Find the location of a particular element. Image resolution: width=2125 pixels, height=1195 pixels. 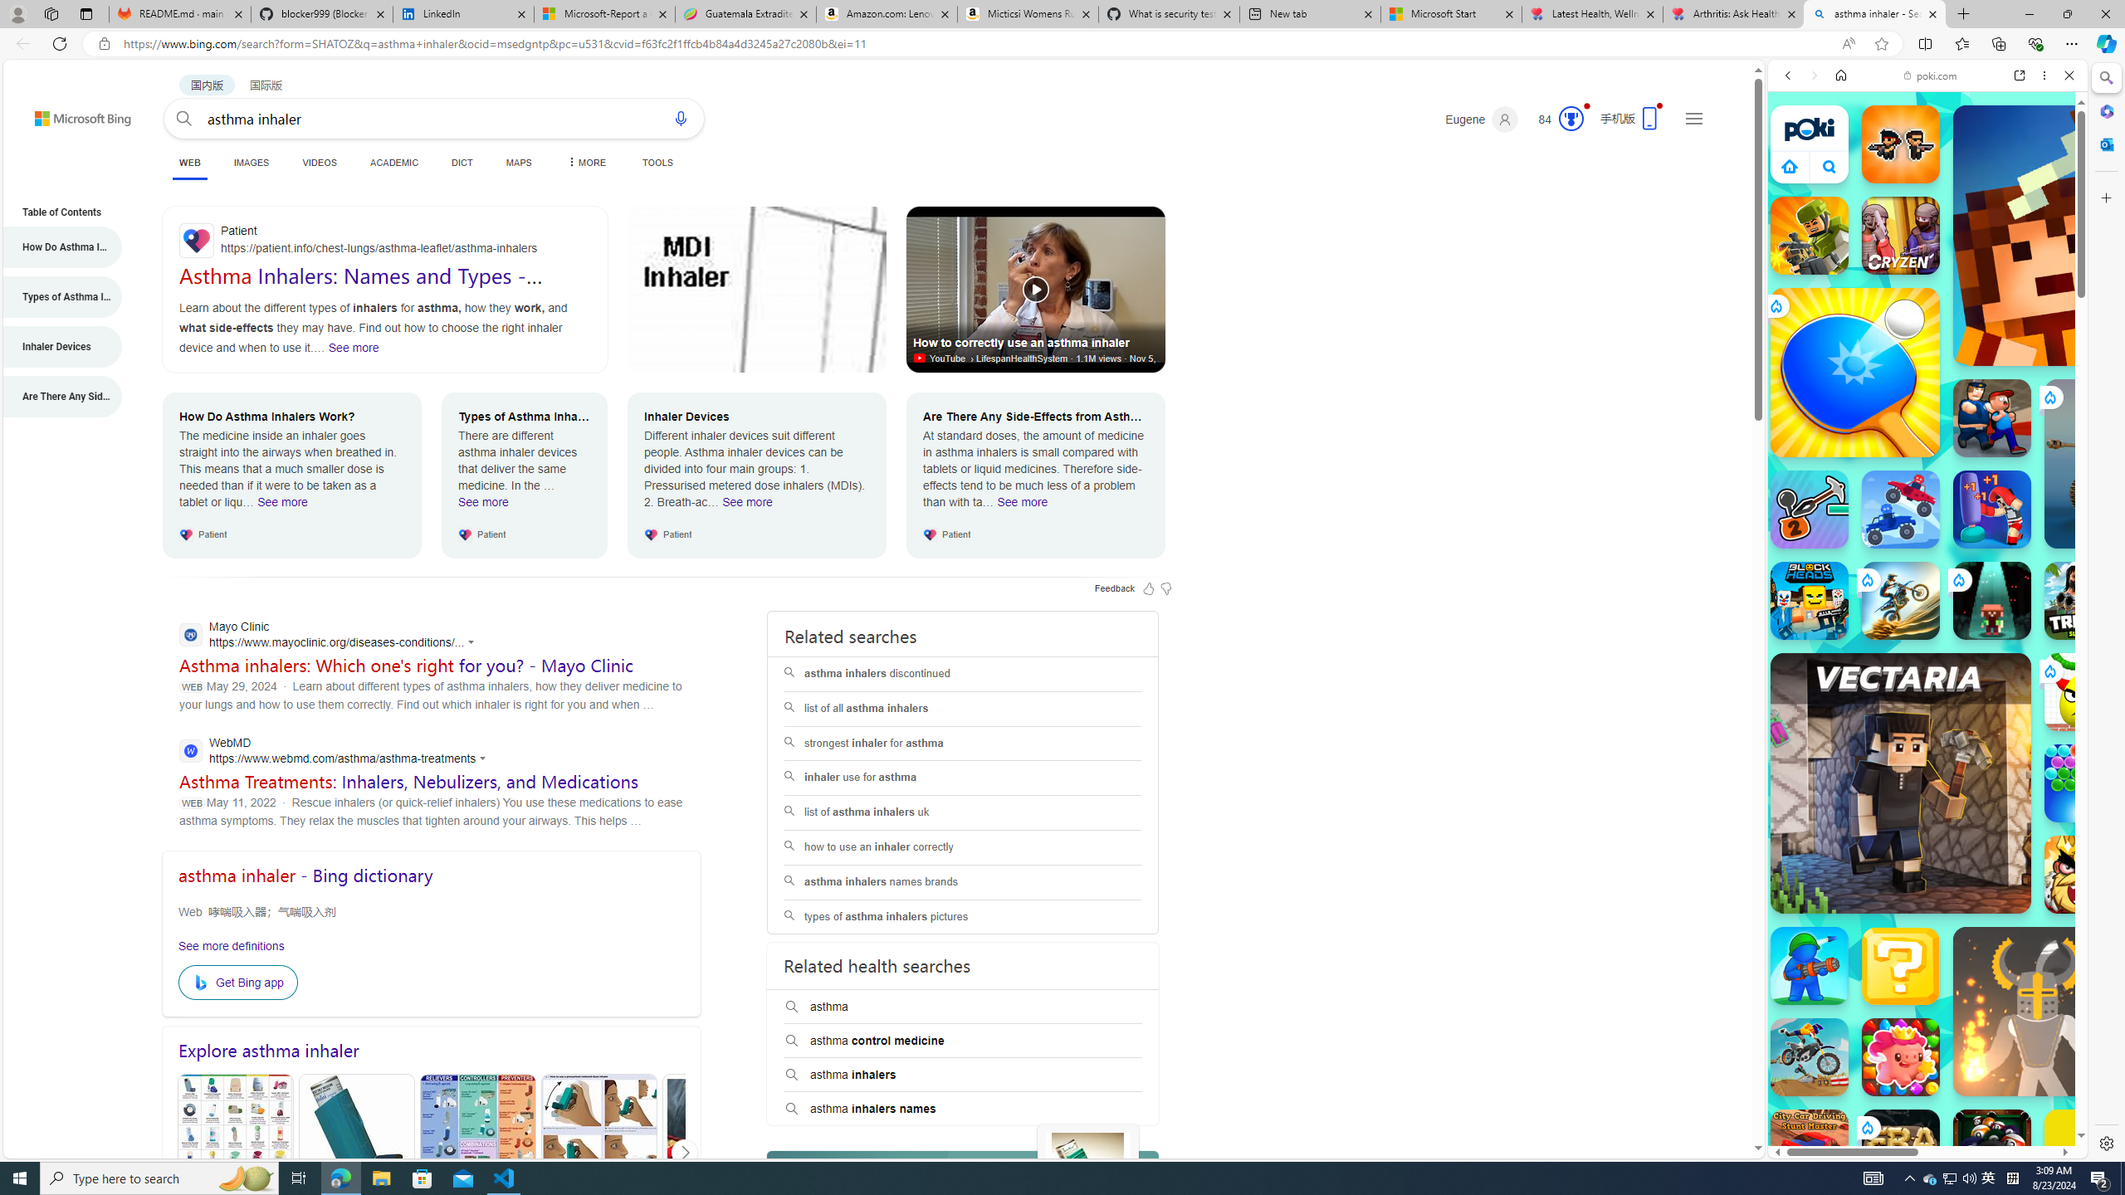

Asthma Inhaler Brands is located at coordinates (478, 1154).